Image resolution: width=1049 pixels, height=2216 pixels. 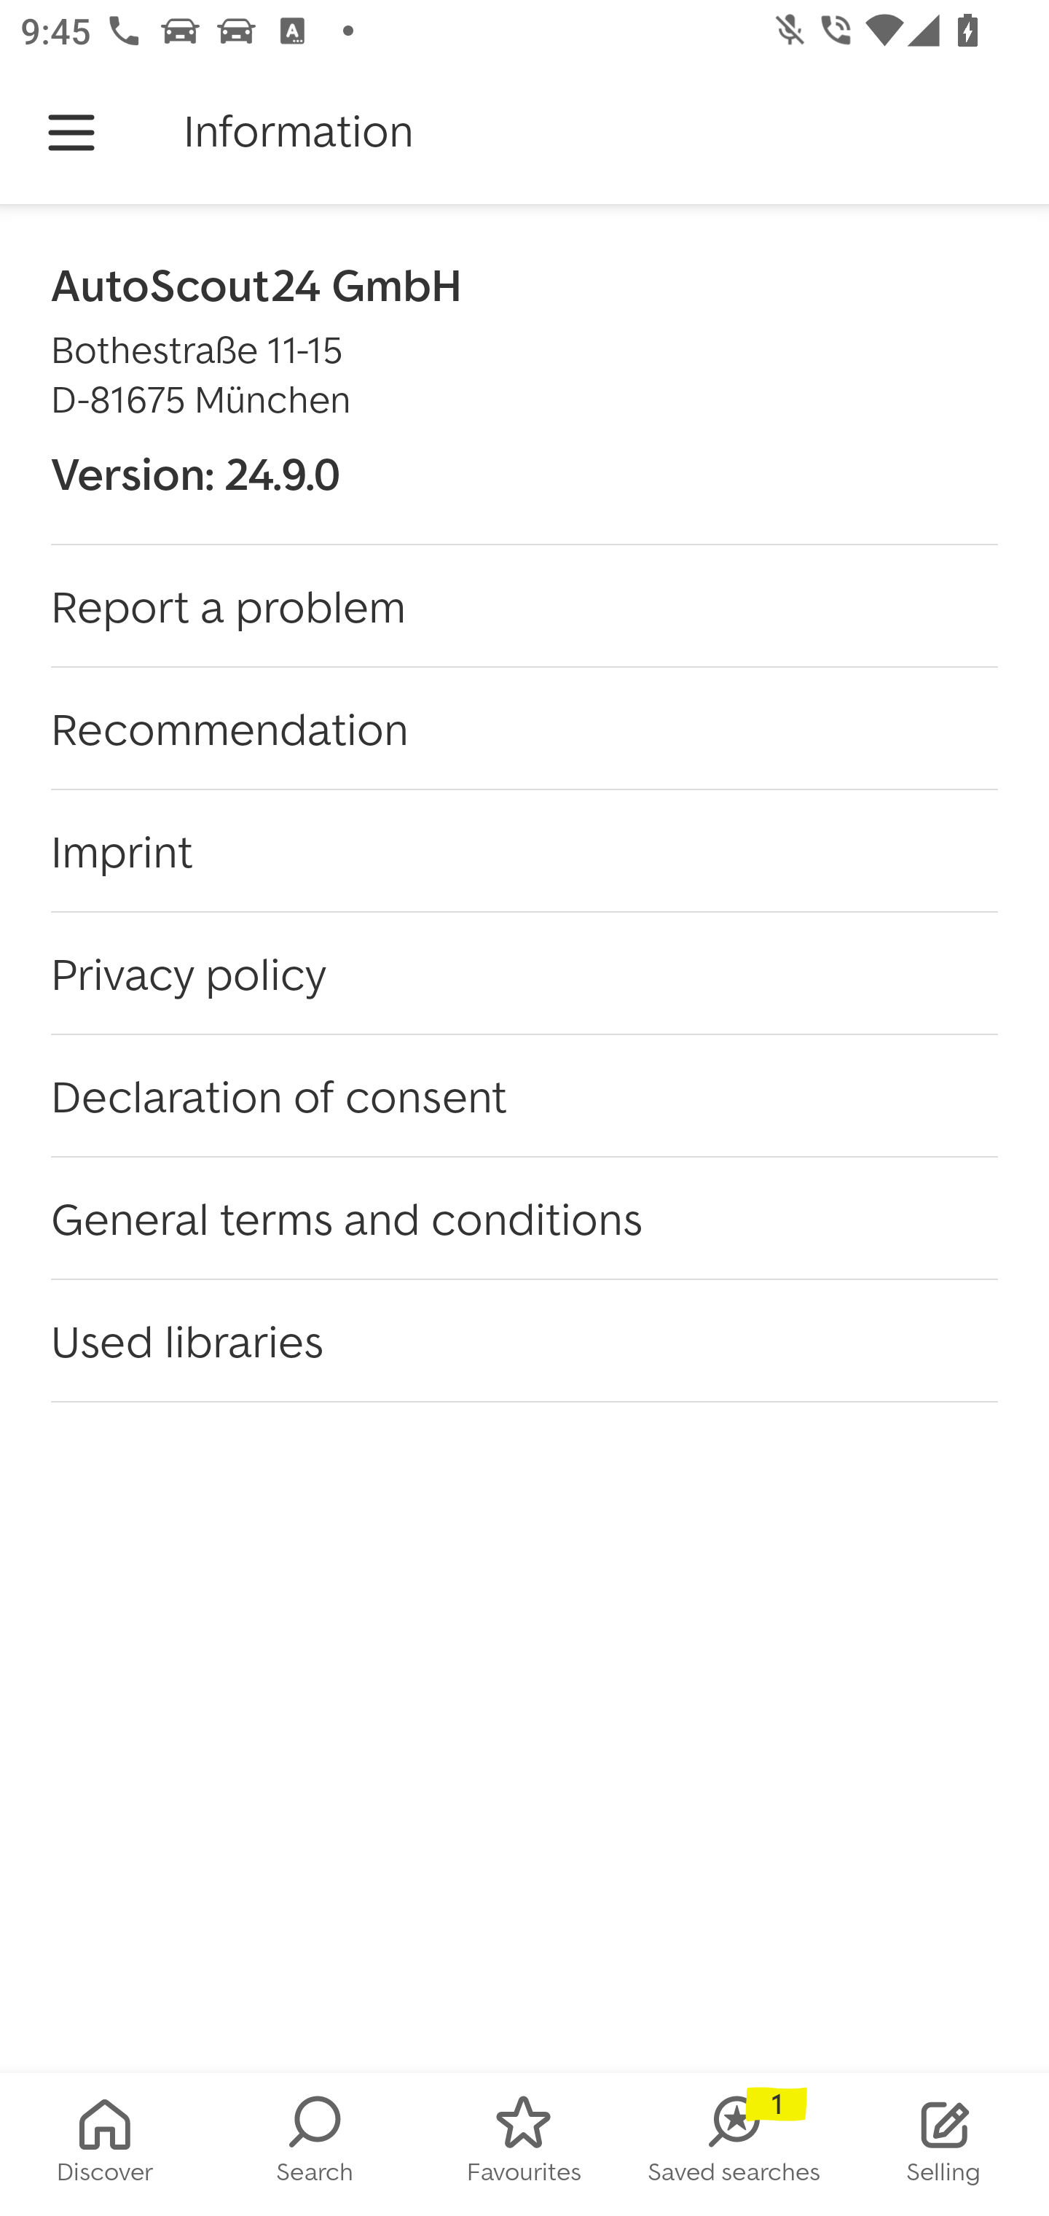 What do you see at coordinates (105, 2145) in the screenshot?
I see `HOMESCREEN Discover` at bounding box center [105, 2145].